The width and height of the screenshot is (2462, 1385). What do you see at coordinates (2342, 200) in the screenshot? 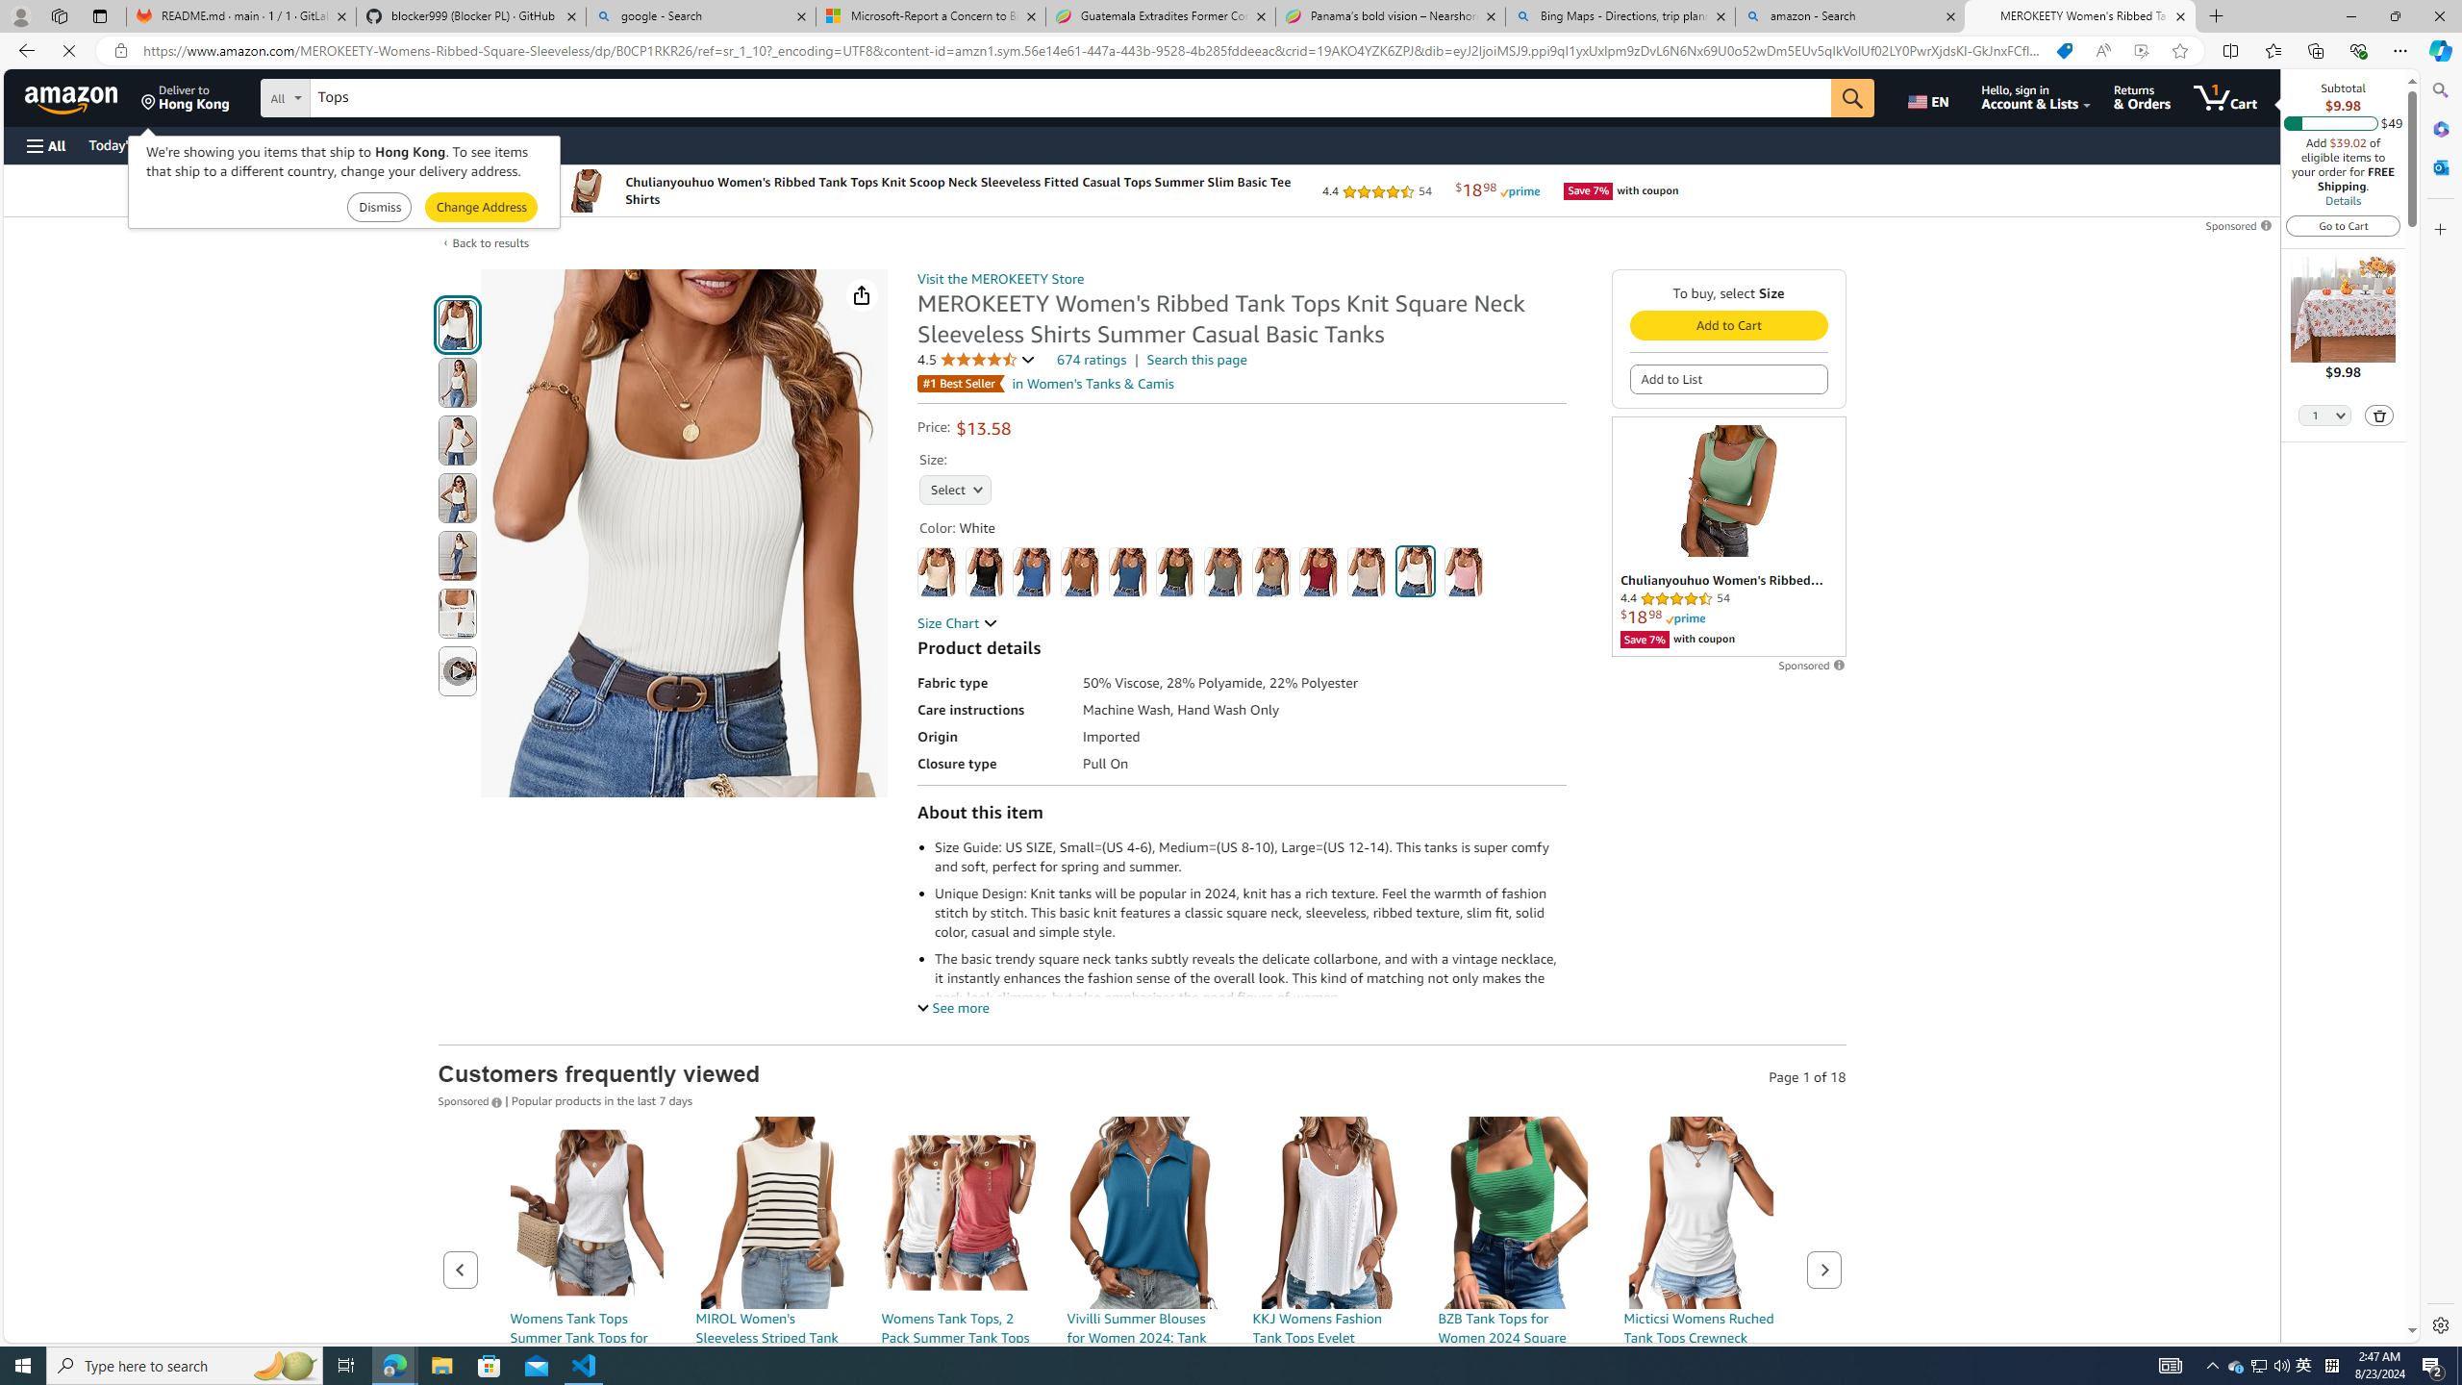
I see `Details` at bounding box center [2342, 200].